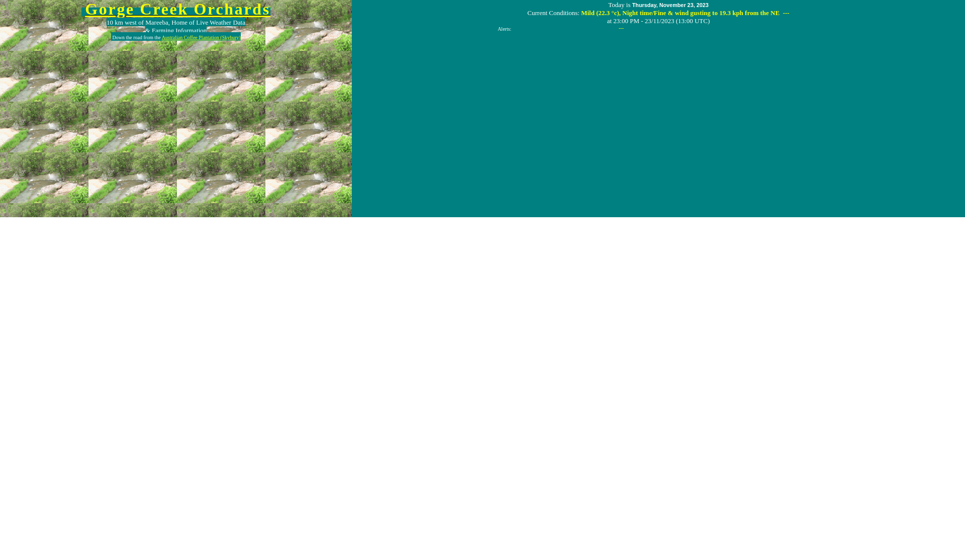 This screenshot has height=543, width=965. Describe the element at coordinates (201, 37) in the screenshot. I see `Australian Coffee Plantation (Skybury)` at that location.